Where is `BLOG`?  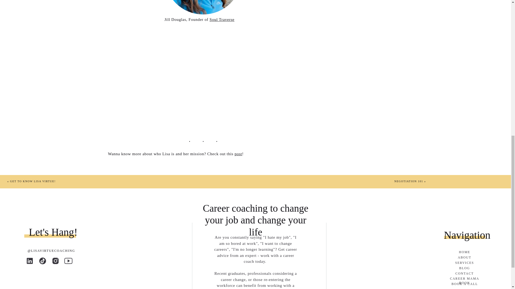
BLOG is located at coordinates (465, 268).